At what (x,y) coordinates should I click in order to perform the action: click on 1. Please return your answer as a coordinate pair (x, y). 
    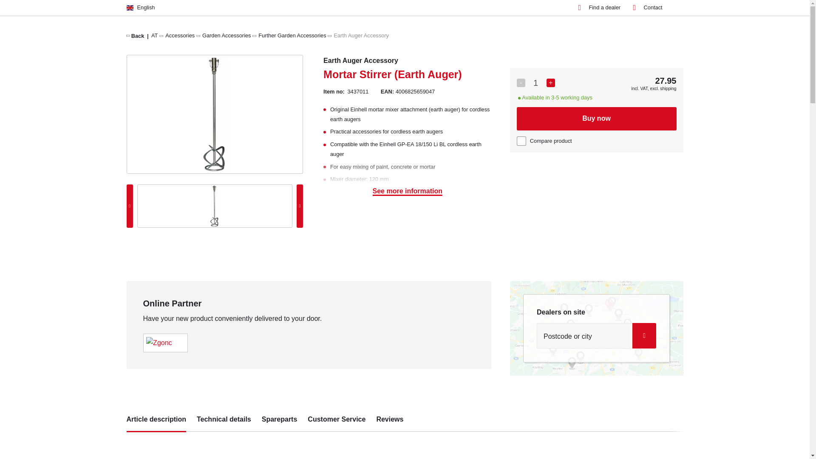
    Looking at the image, I should click on (536, 83).